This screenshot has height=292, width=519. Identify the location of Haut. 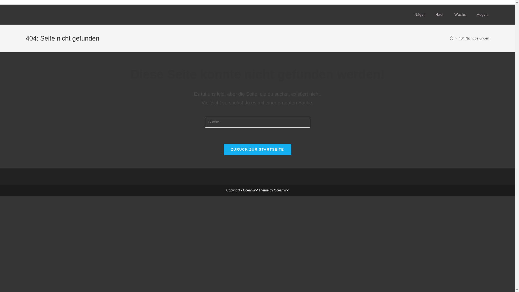
(440, 15).